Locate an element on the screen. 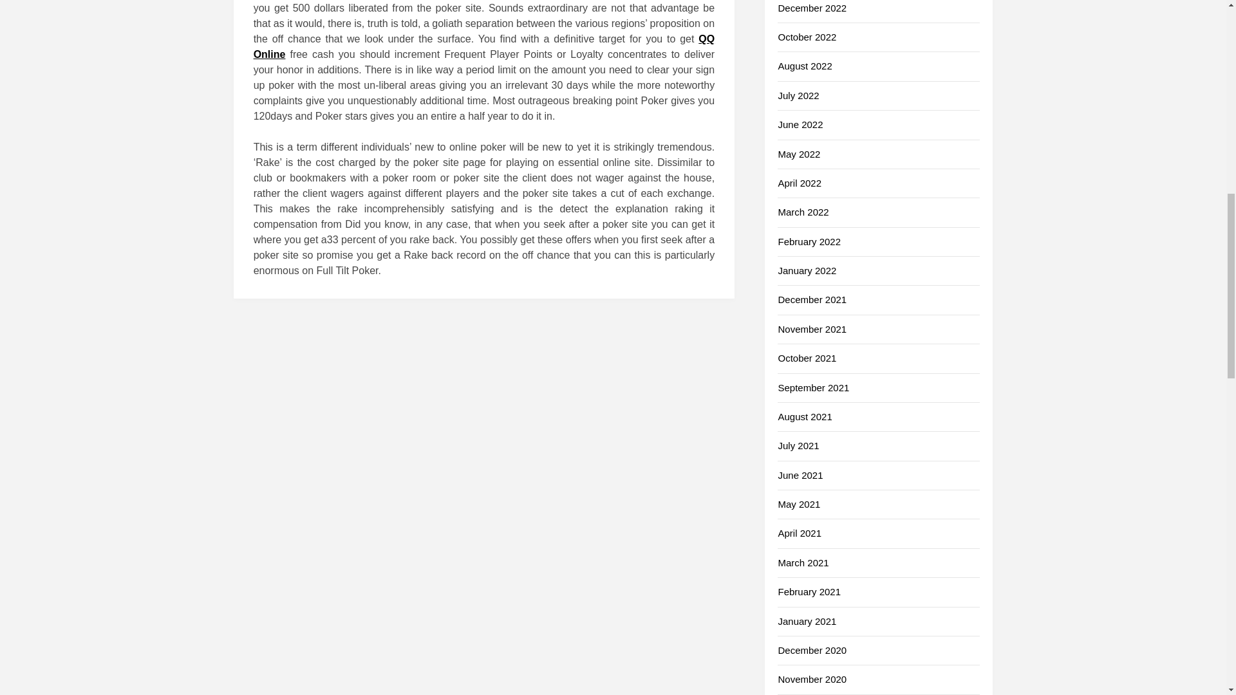  November 2021 is located at coordinates (812, 329).